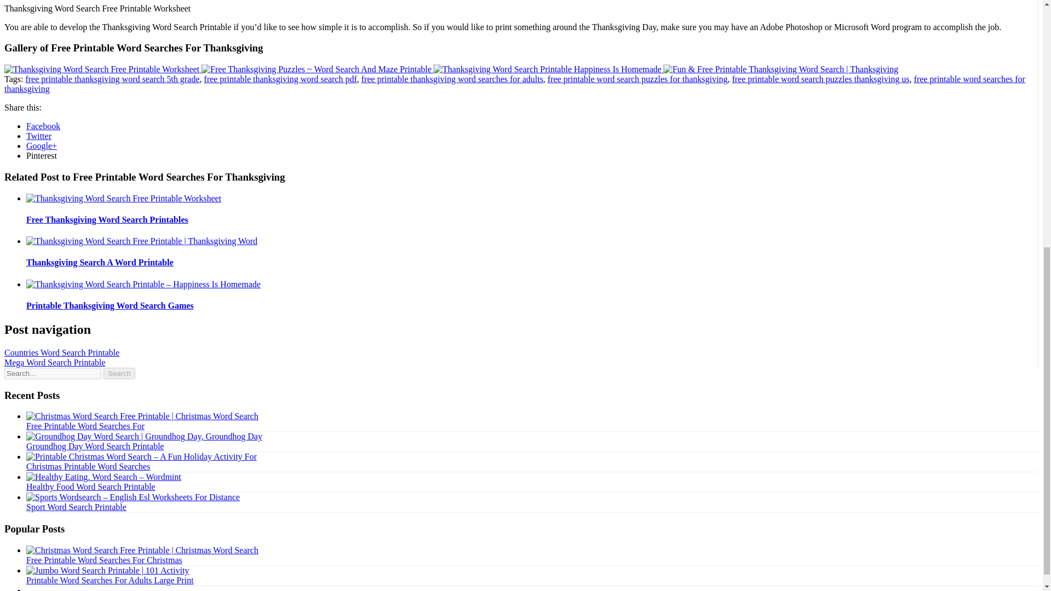 The width and height of the screenshot is (1051, 591). I want to click on Free Printable Word Searches For, so click(85, 426).